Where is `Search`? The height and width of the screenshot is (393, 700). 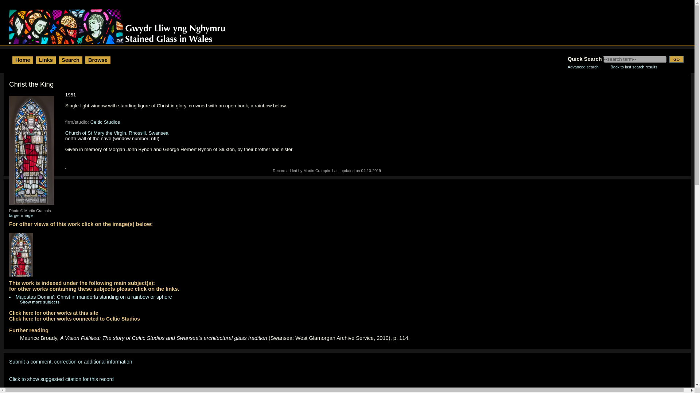 Search is located at coordinates (70, 60).